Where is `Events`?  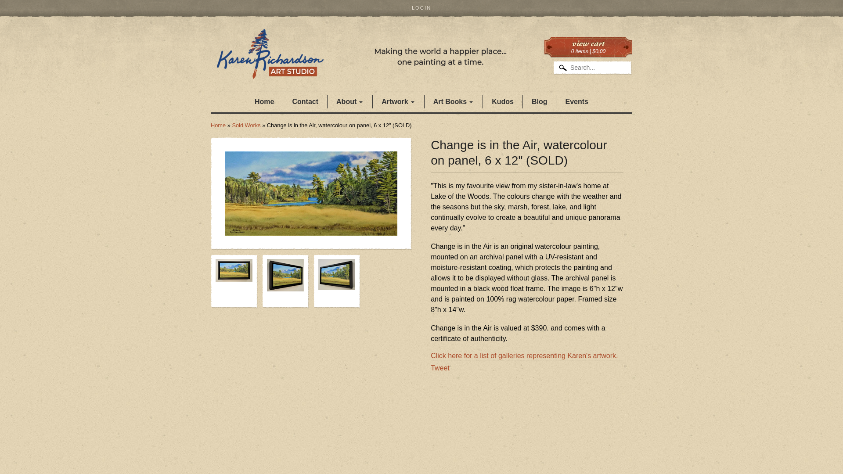 Events is located at coordinates (576, 102).